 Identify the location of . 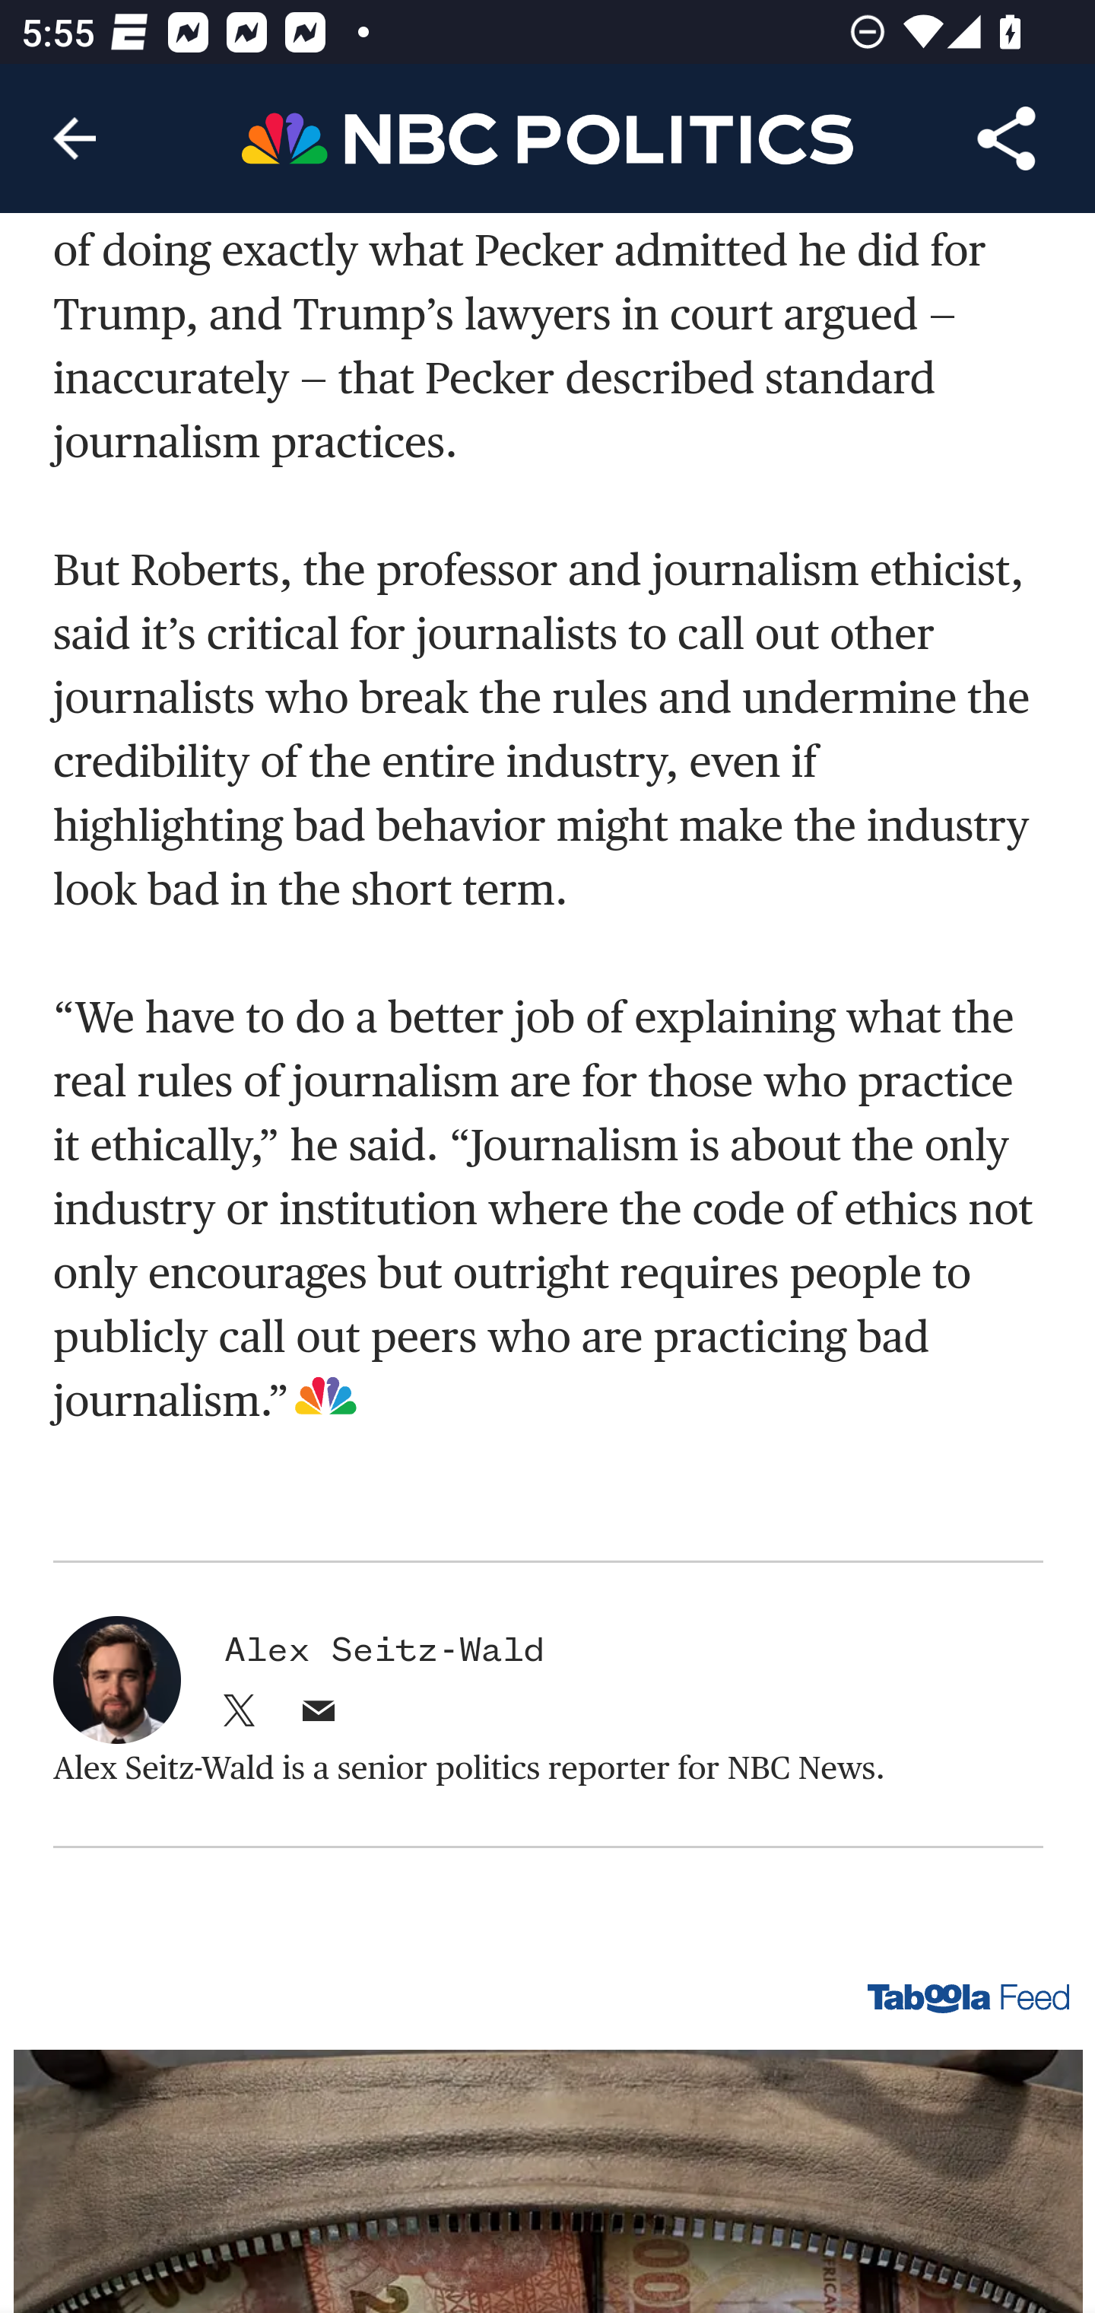
(318, 1721).